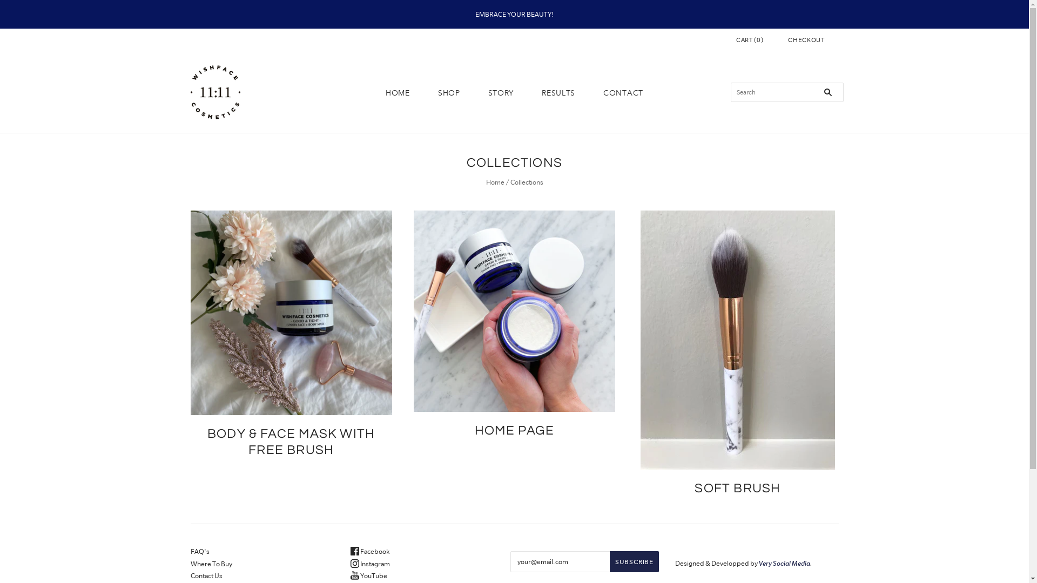 The height and width of the screenshot is (583, 1037). I want to click on CONTACT, so click(623, 93).